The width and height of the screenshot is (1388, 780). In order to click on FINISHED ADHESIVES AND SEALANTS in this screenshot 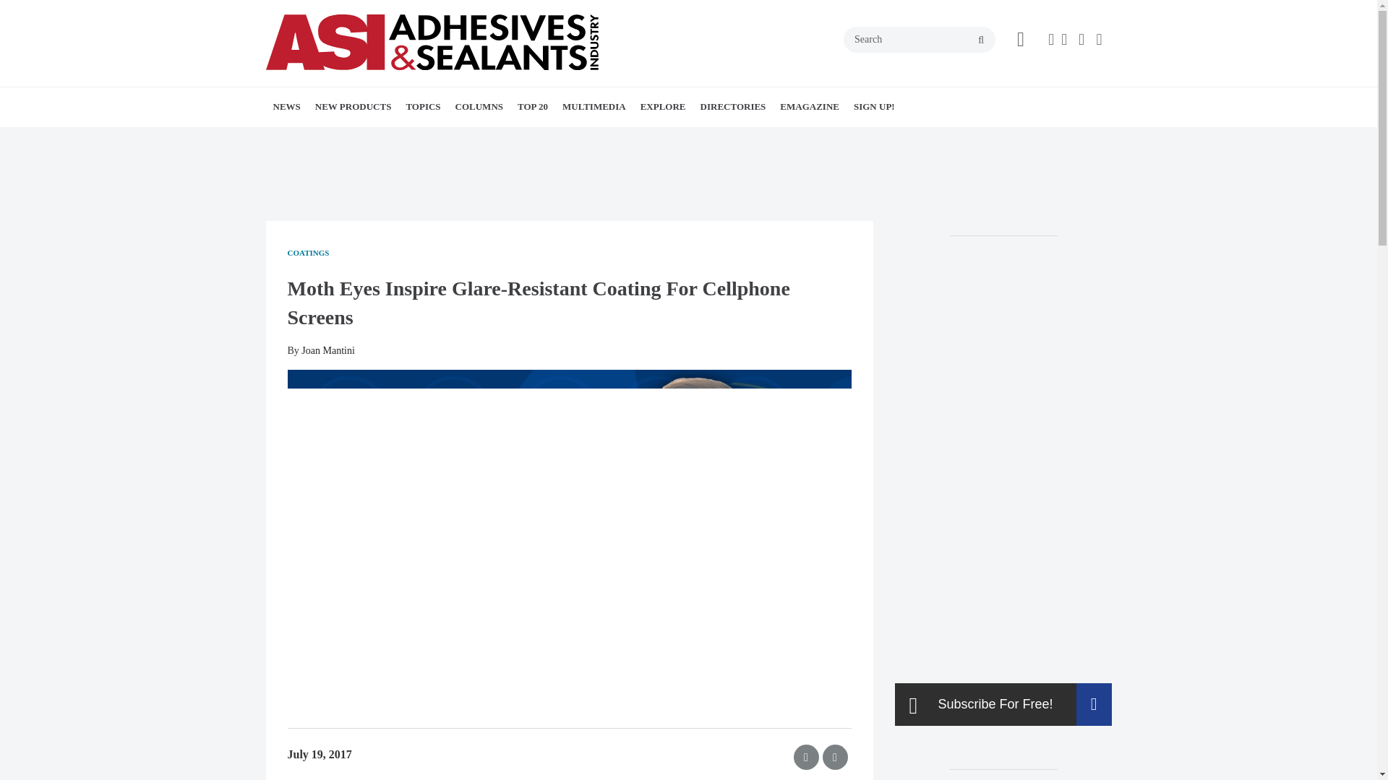, I will do `click(489, 147)`.